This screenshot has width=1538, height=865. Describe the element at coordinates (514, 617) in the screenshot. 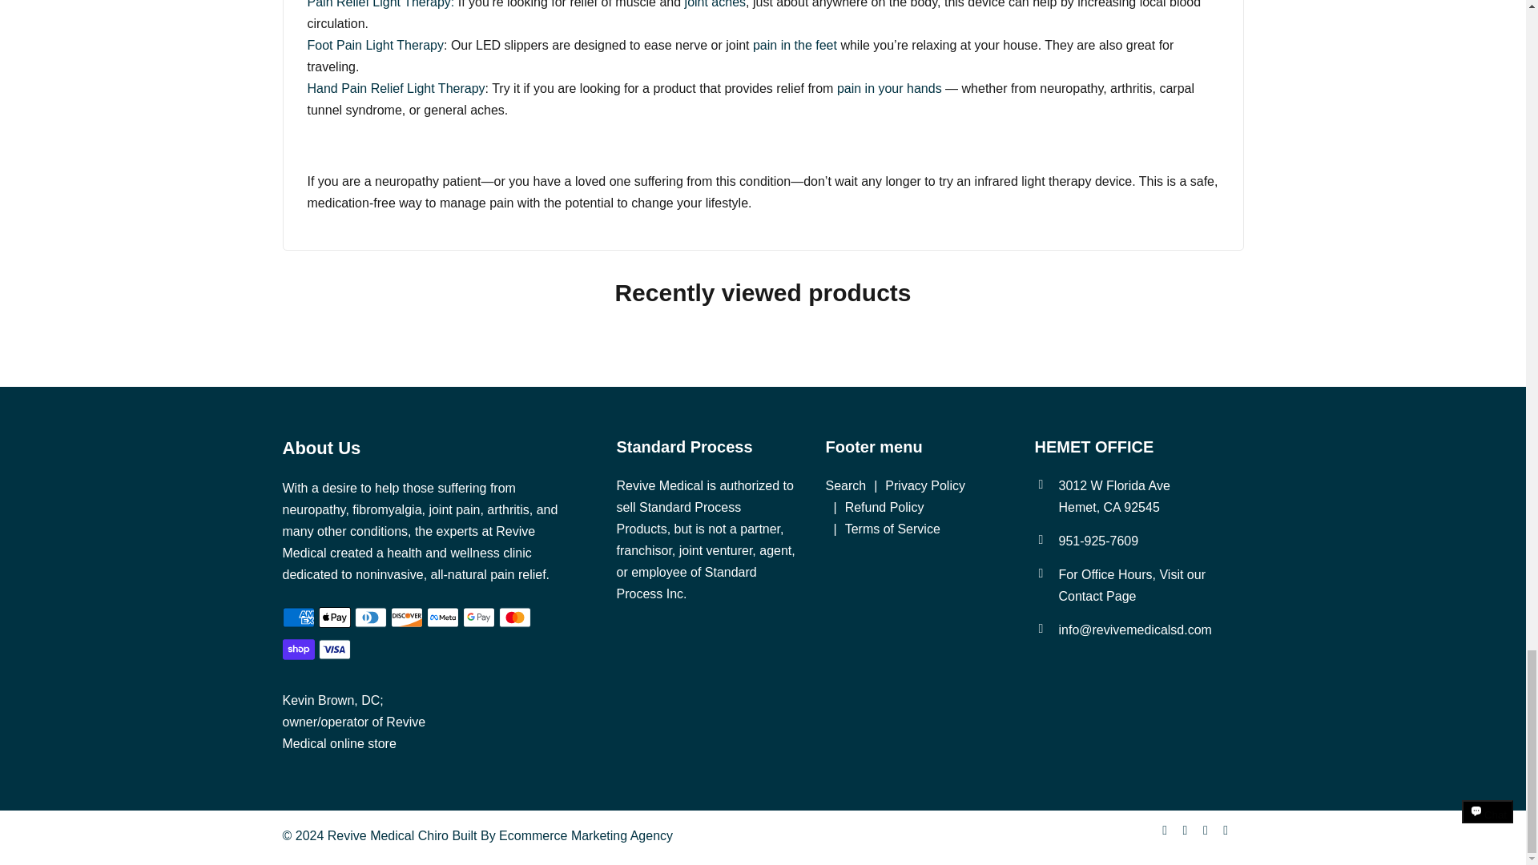

I see `Mastercard` at that location.